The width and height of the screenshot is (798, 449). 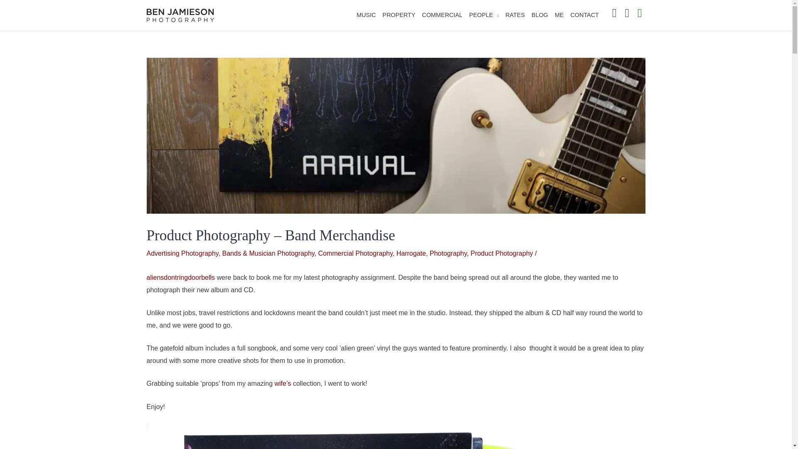 What do you see at coordinates (502, 253) in the screenshot?
I see `Product Photography` at bounding box center [502, 253].